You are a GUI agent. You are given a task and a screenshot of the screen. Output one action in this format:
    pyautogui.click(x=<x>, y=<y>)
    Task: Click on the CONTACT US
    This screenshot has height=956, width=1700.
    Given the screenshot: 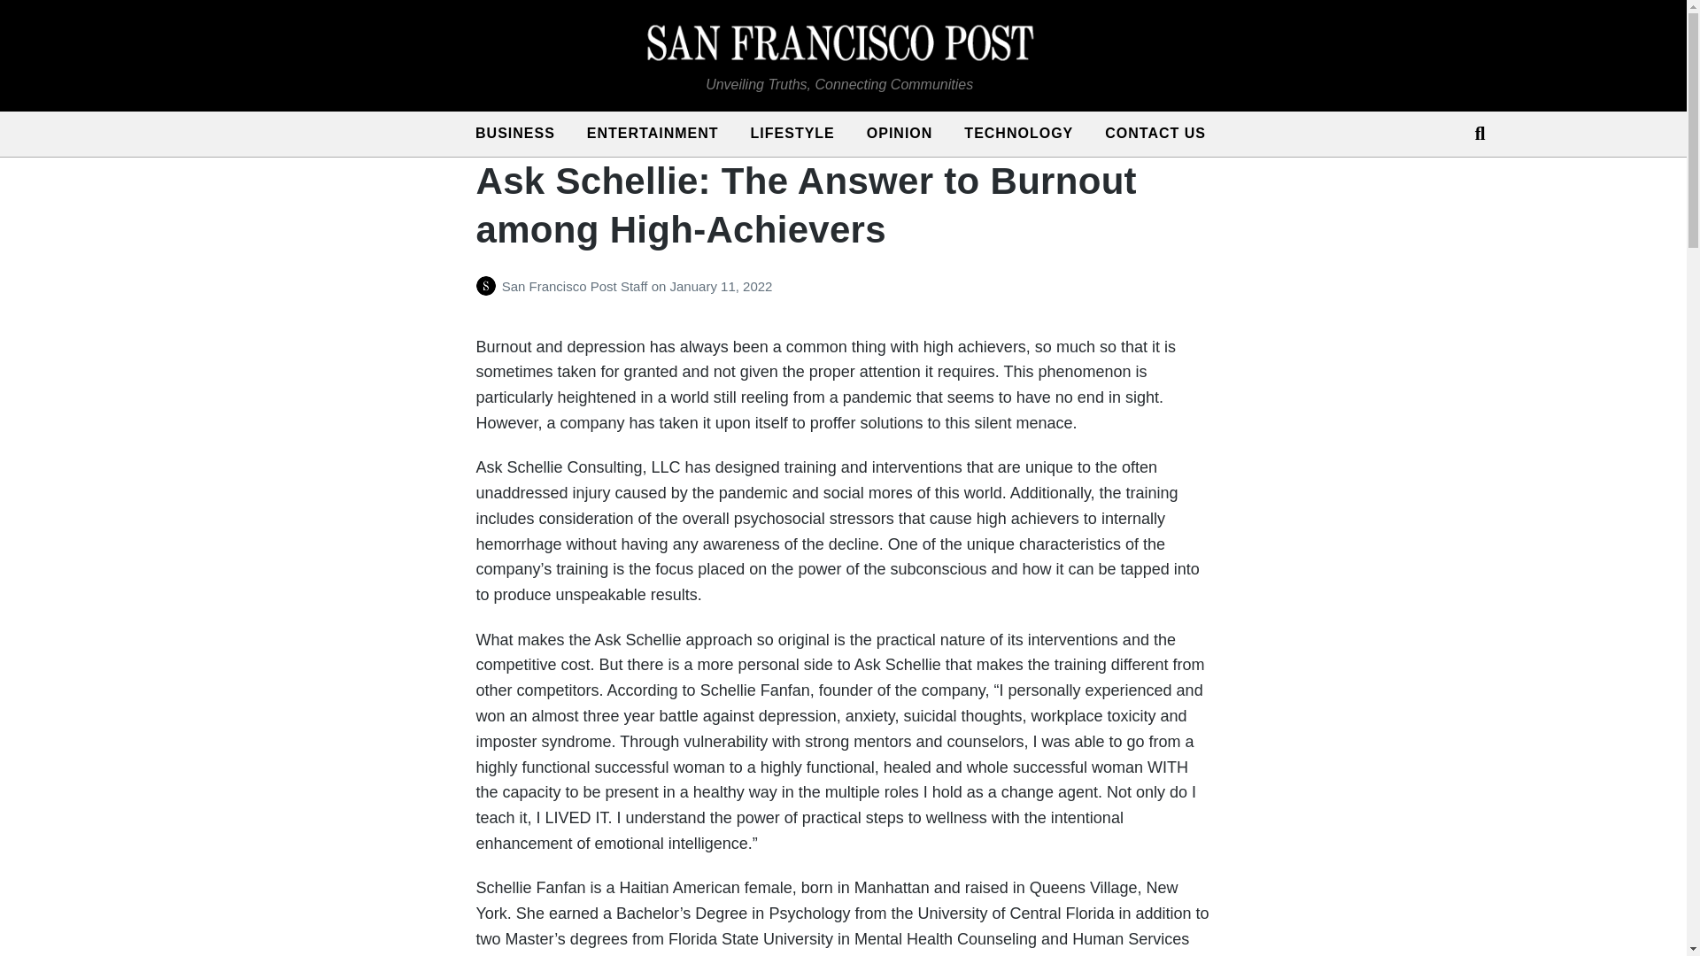 What is the action you would take?
    pyautogui.click(x=1155, y=134)
    